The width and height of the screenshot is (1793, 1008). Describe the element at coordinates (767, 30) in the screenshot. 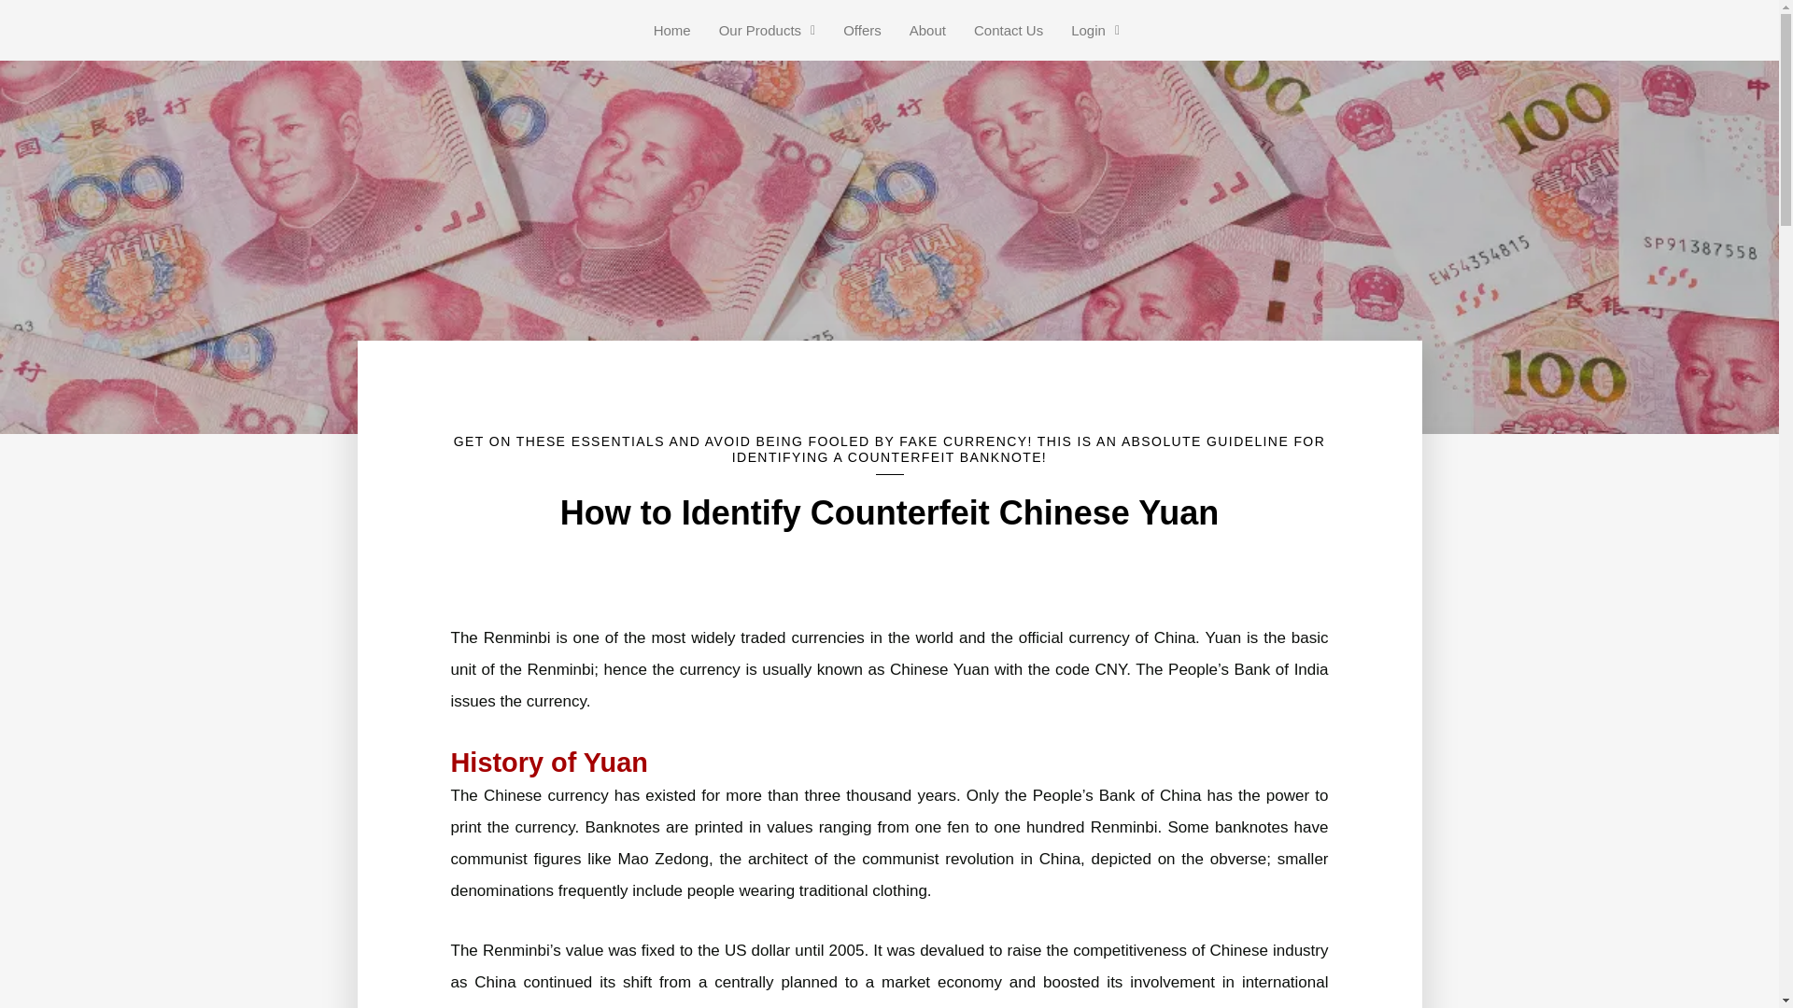

I see `Our Products` at that location.